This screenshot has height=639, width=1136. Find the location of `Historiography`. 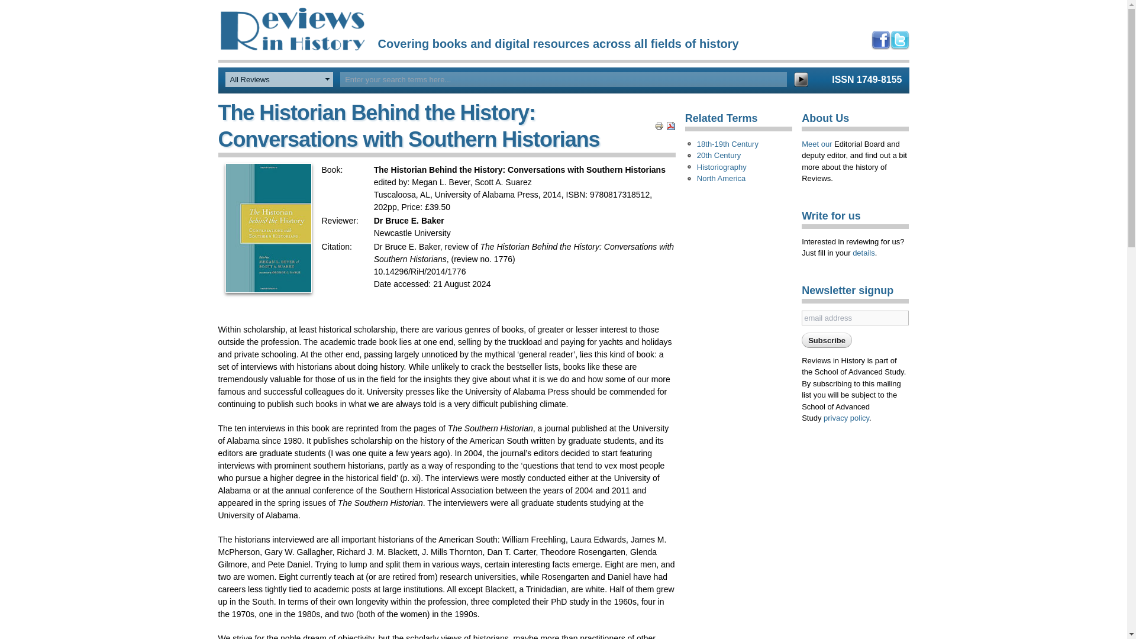

Historiography is located at coordinates (722, 167).